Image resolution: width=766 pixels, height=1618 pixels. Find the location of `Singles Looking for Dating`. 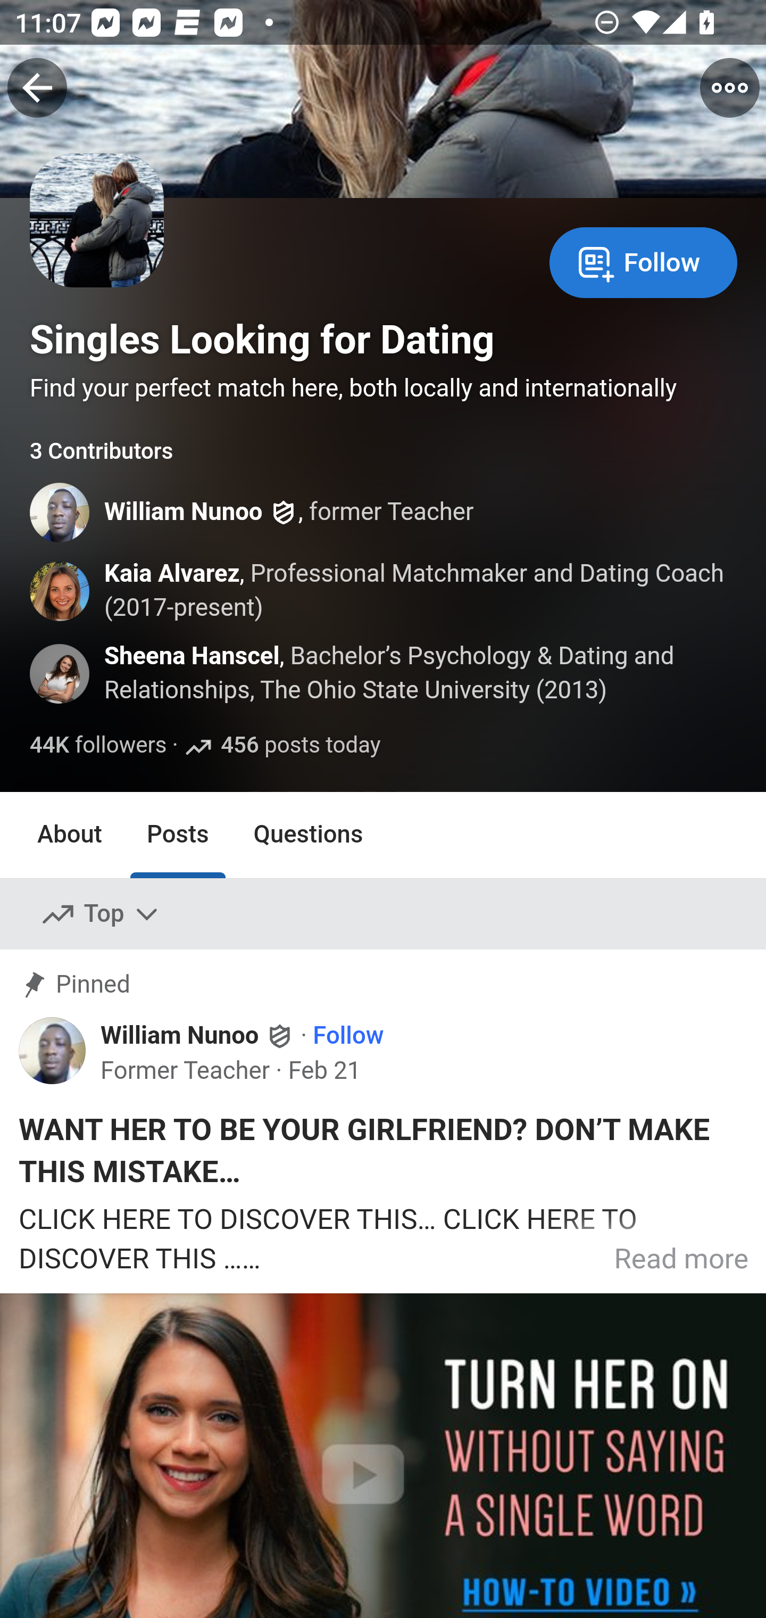

Singles Looking for Dating is located at coordinates (263, 340).